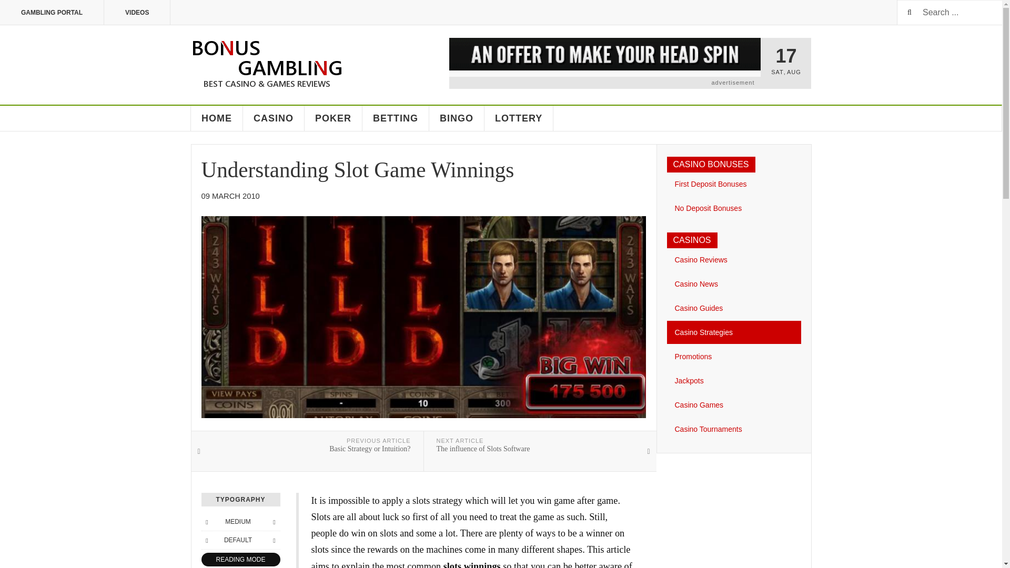 This screenshot has height=568, width=1010. I want to click on No Deposit Bonuses, so click(274, 522).